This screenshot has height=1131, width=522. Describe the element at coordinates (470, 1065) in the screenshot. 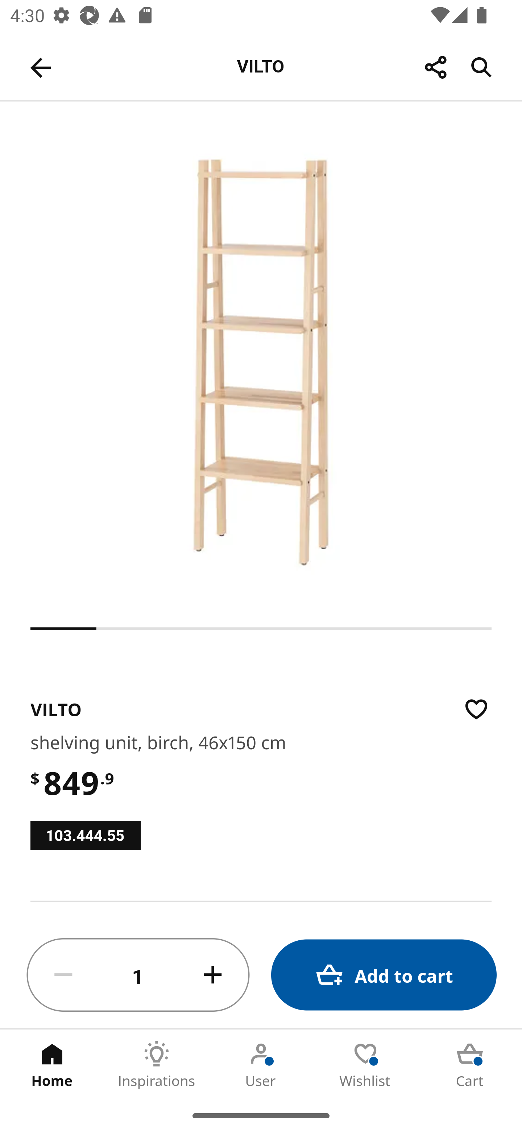

I see `Cart
Tab 5 of 5` at that location.